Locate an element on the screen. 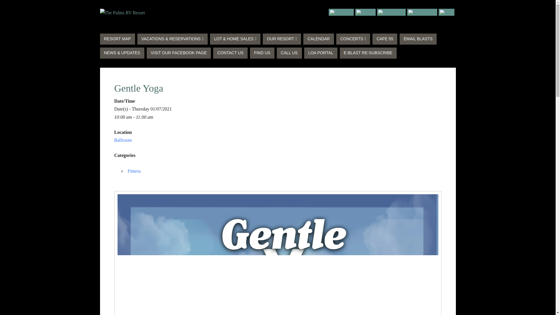 This screenshot has width=560, height=315. GooglePlus is located at coordinates (391, 12).